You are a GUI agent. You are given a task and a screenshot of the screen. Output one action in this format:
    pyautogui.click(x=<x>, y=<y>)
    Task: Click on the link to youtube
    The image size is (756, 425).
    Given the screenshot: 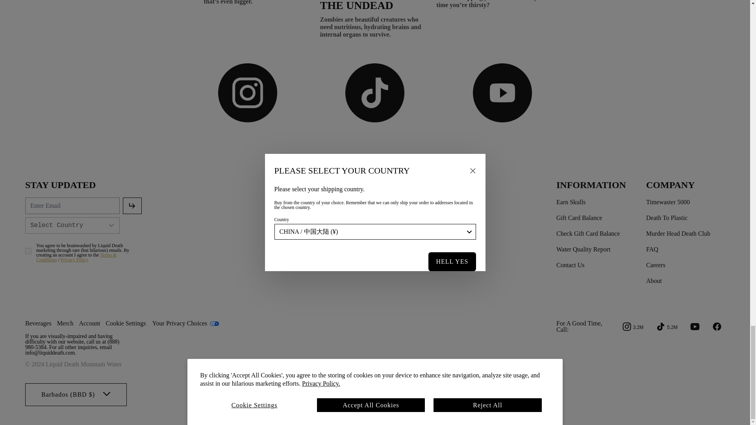 What is the action you would take?
    pyautogui.click(x=695, y=327)
    